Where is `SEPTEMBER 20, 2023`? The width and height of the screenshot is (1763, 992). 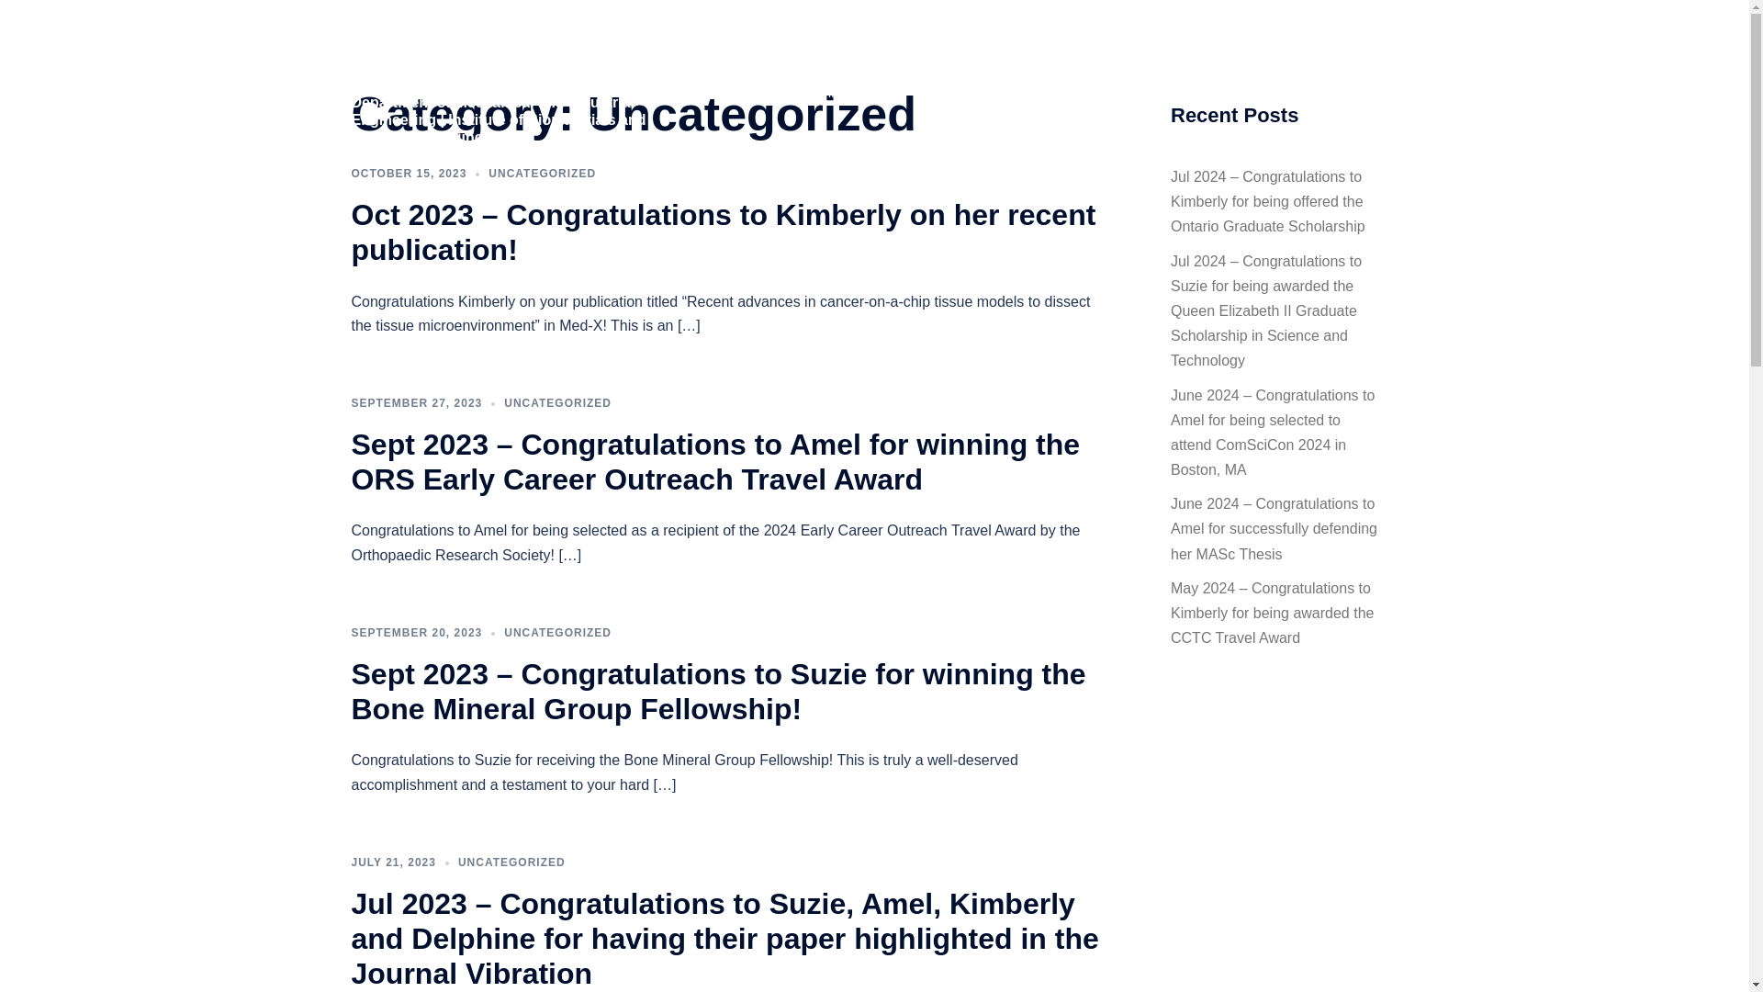
SEPTEMBER 20, 2023 is located at coordinates (416, 632).